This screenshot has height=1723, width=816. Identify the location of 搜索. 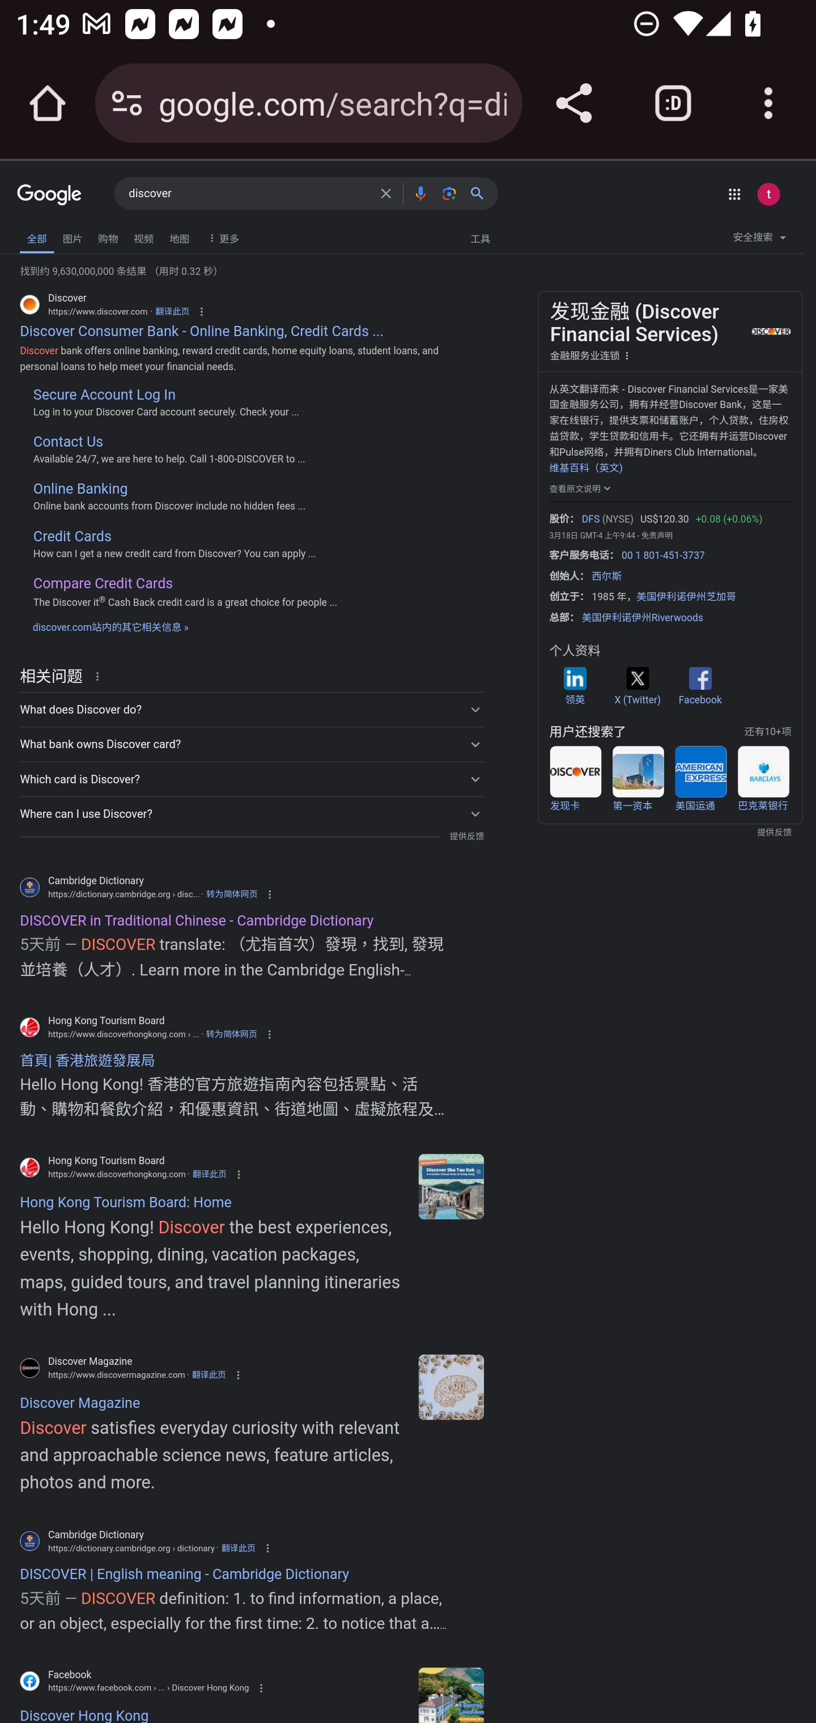
(481, 193).